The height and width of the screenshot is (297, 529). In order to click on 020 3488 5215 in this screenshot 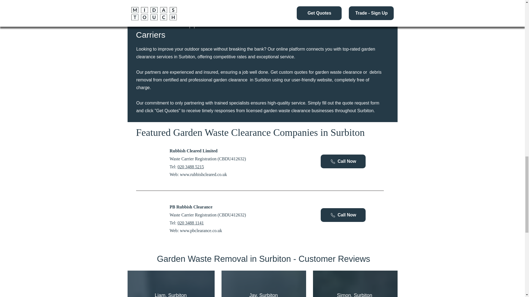, I will do `click(190, 167)`.